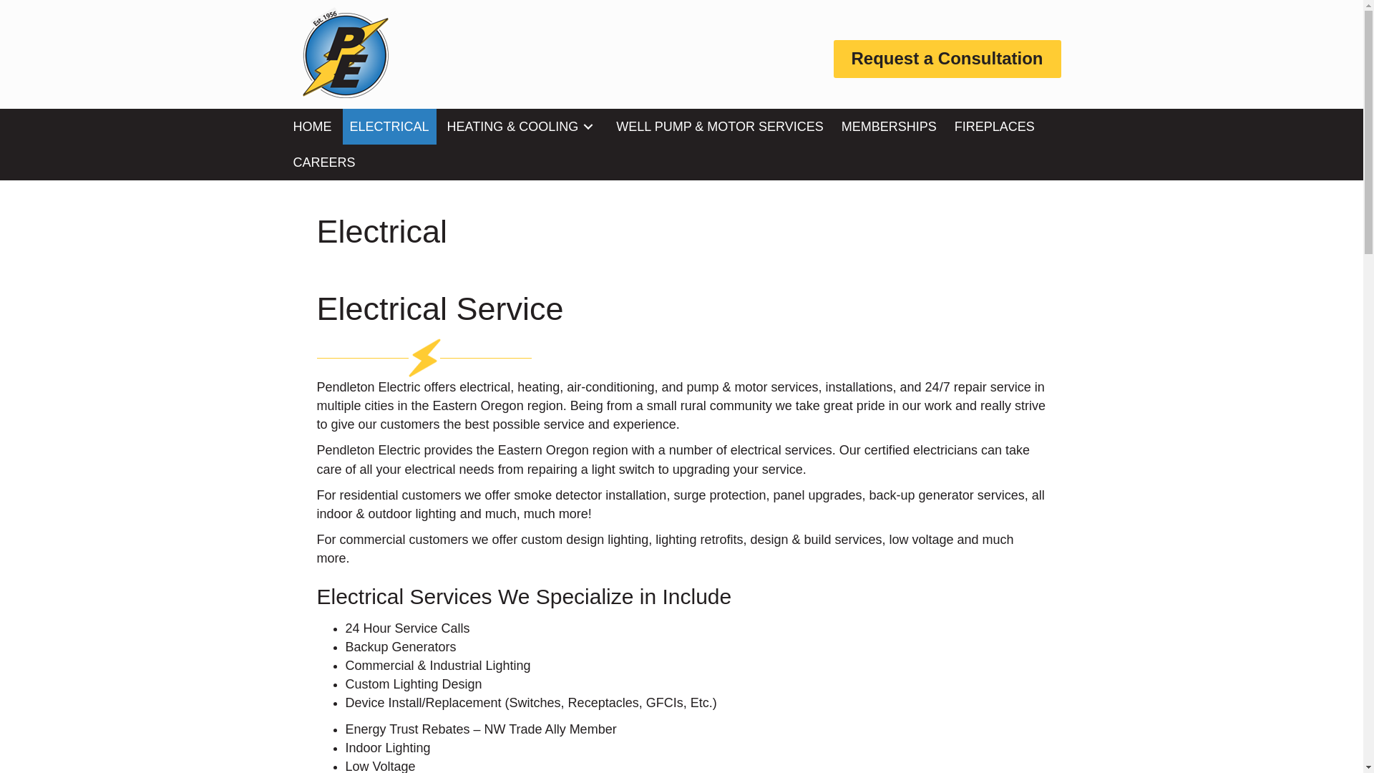  I want to click on MEMBERSHIPS, so click(889, 126).